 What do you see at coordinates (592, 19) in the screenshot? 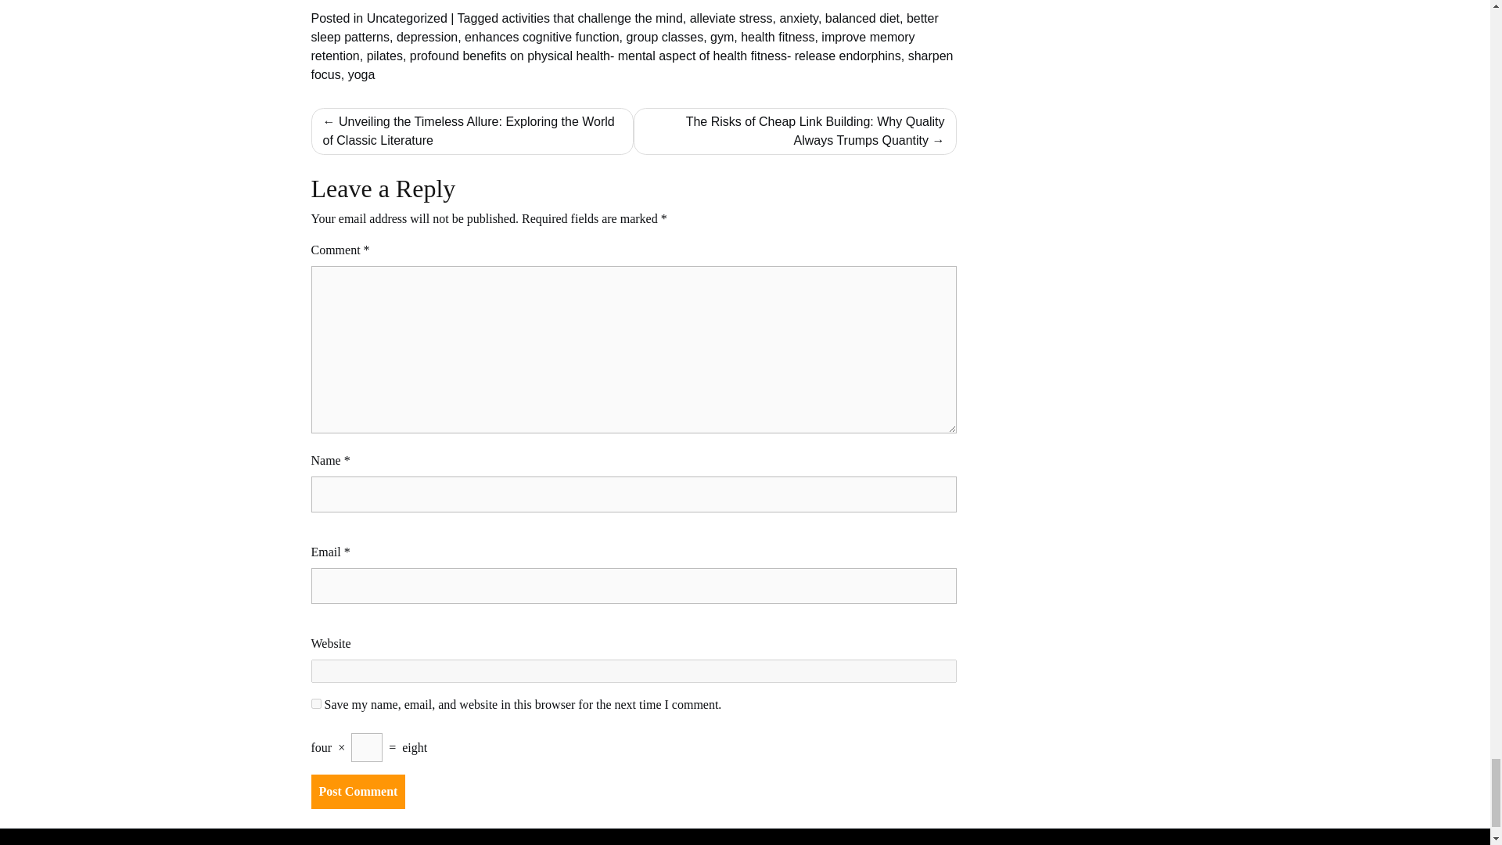
I see `activities that challenge the mind` at bounding box center [592, 19].